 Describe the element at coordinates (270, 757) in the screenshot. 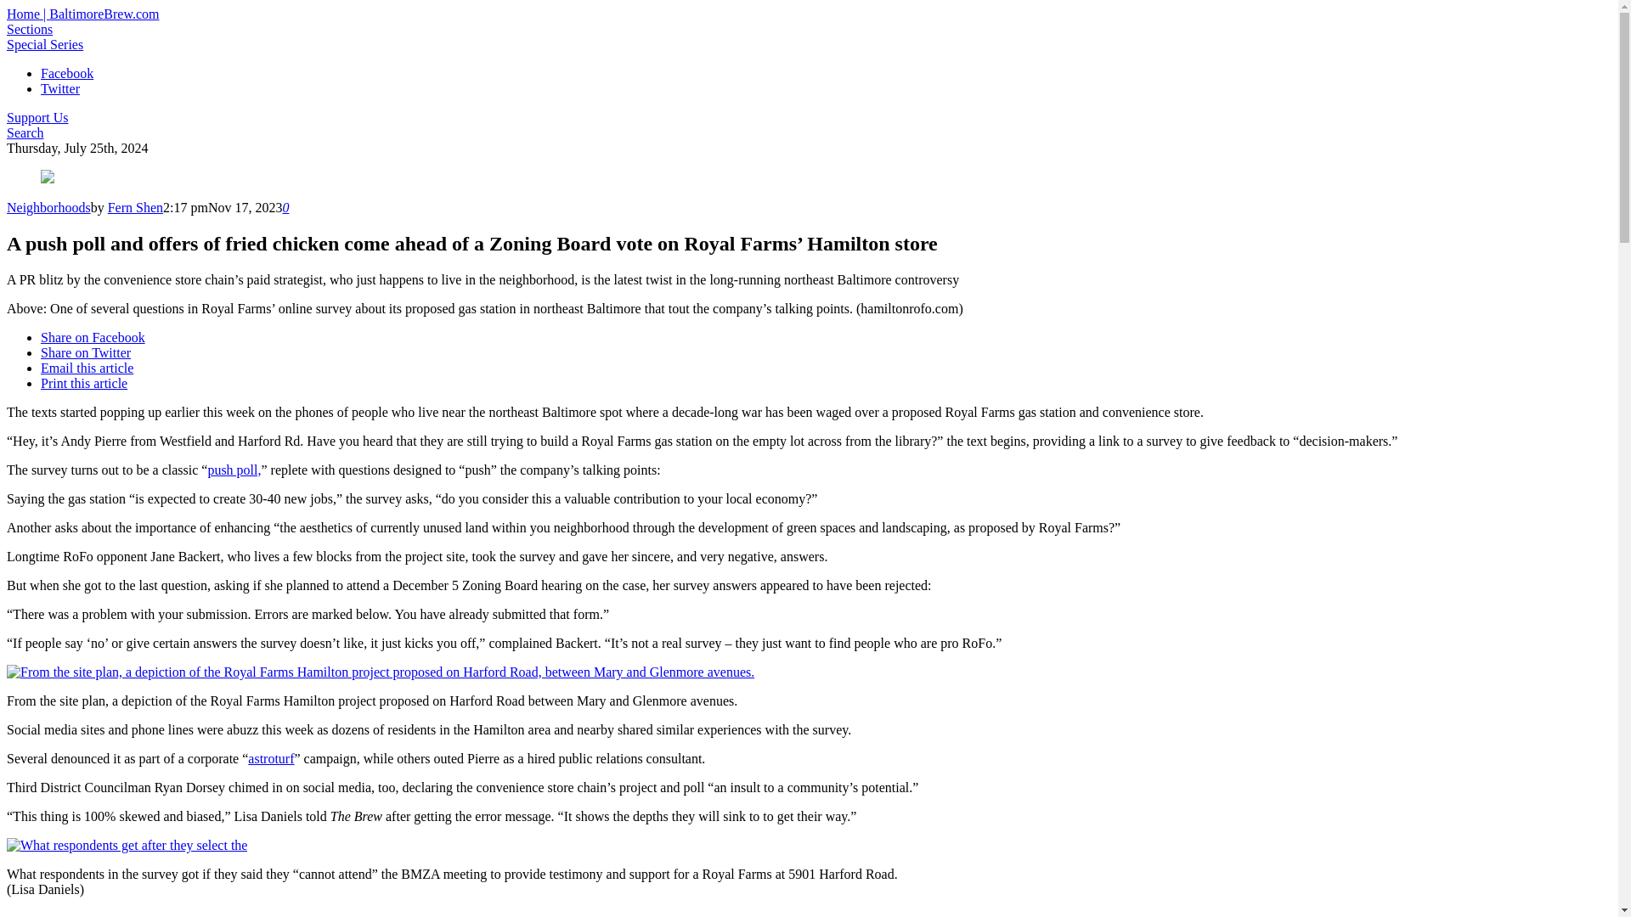

I see `astroturf` at that location.